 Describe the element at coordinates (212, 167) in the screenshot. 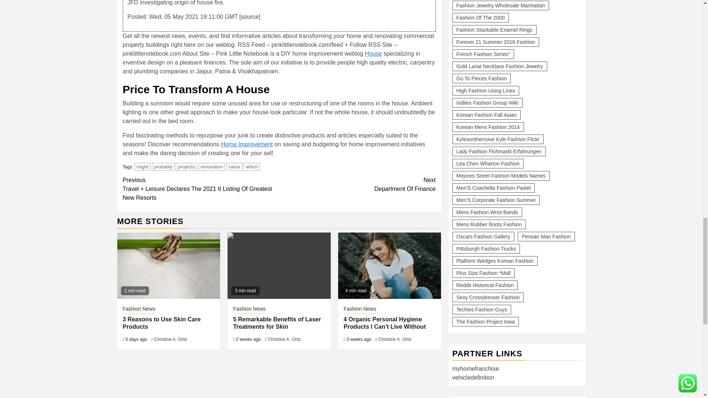

I see `renovation` at that location.